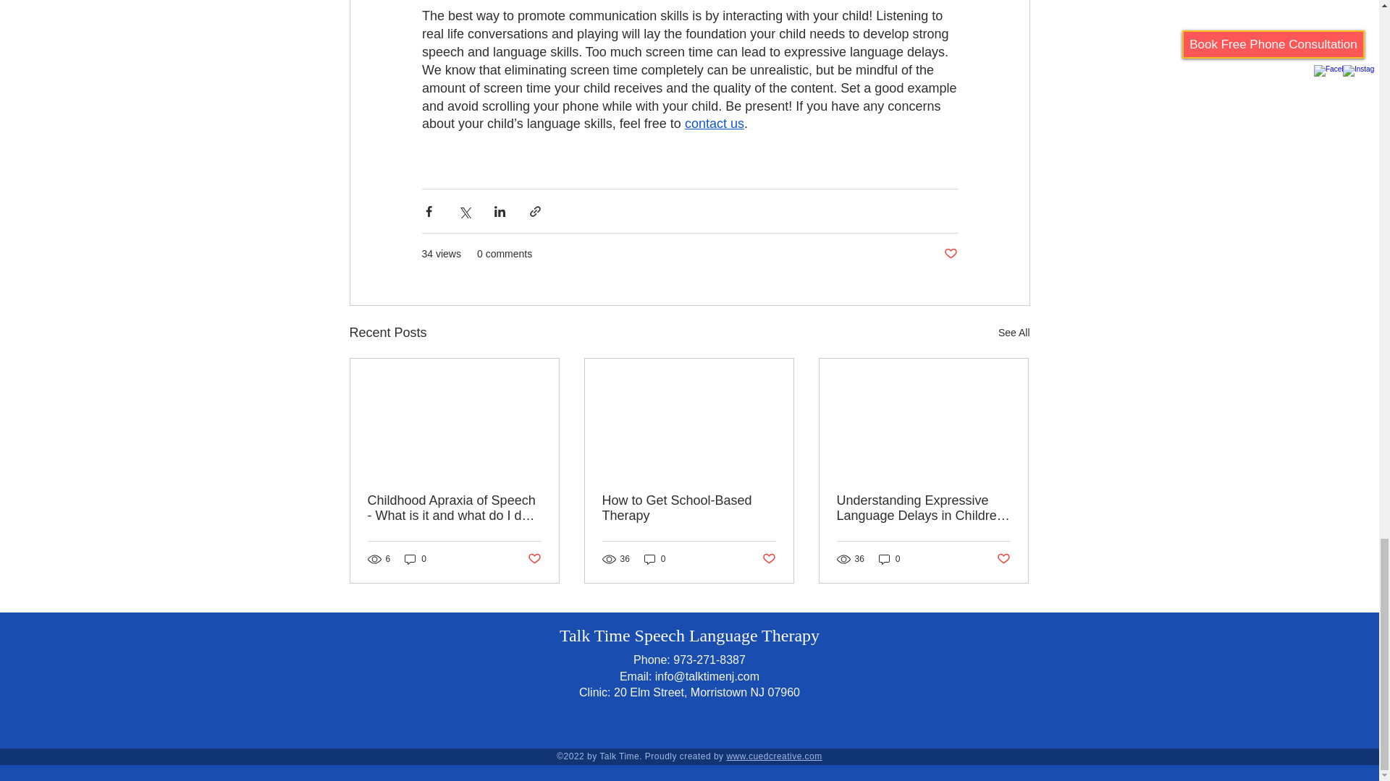 The height and width of the screenshot is (781, 1390). I want to click on 0, so click(889, 559).